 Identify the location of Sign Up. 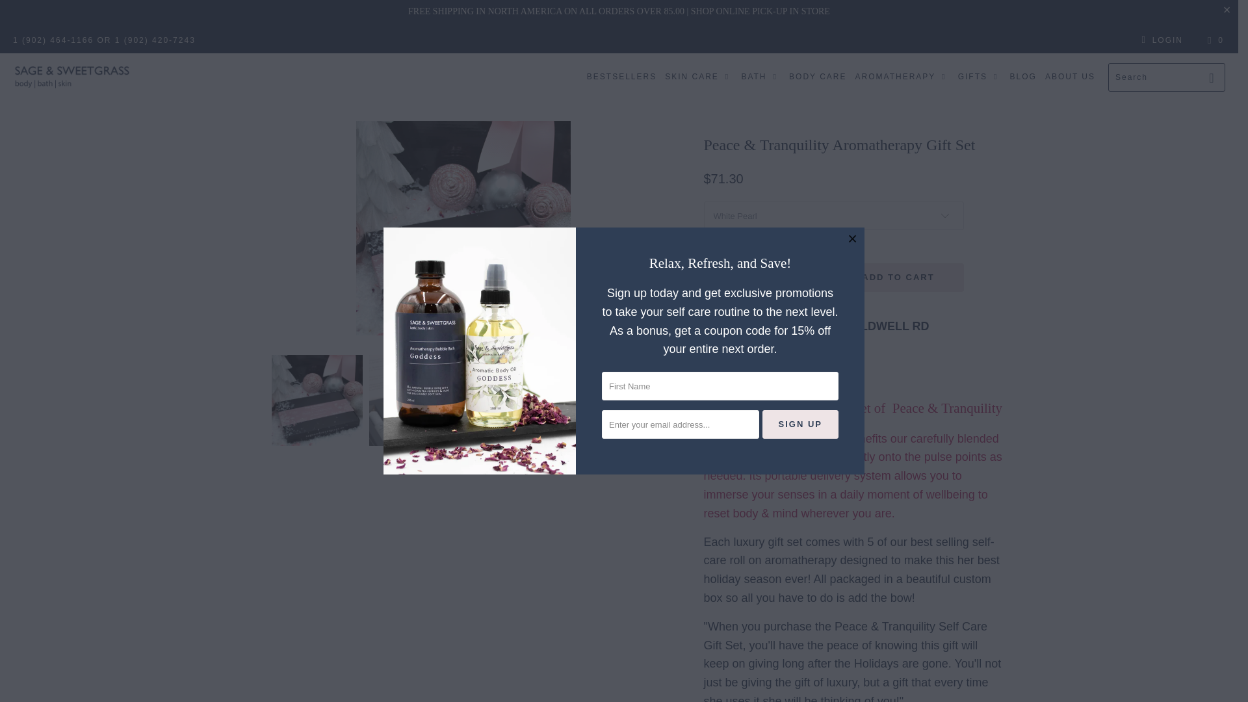
(801, 424).